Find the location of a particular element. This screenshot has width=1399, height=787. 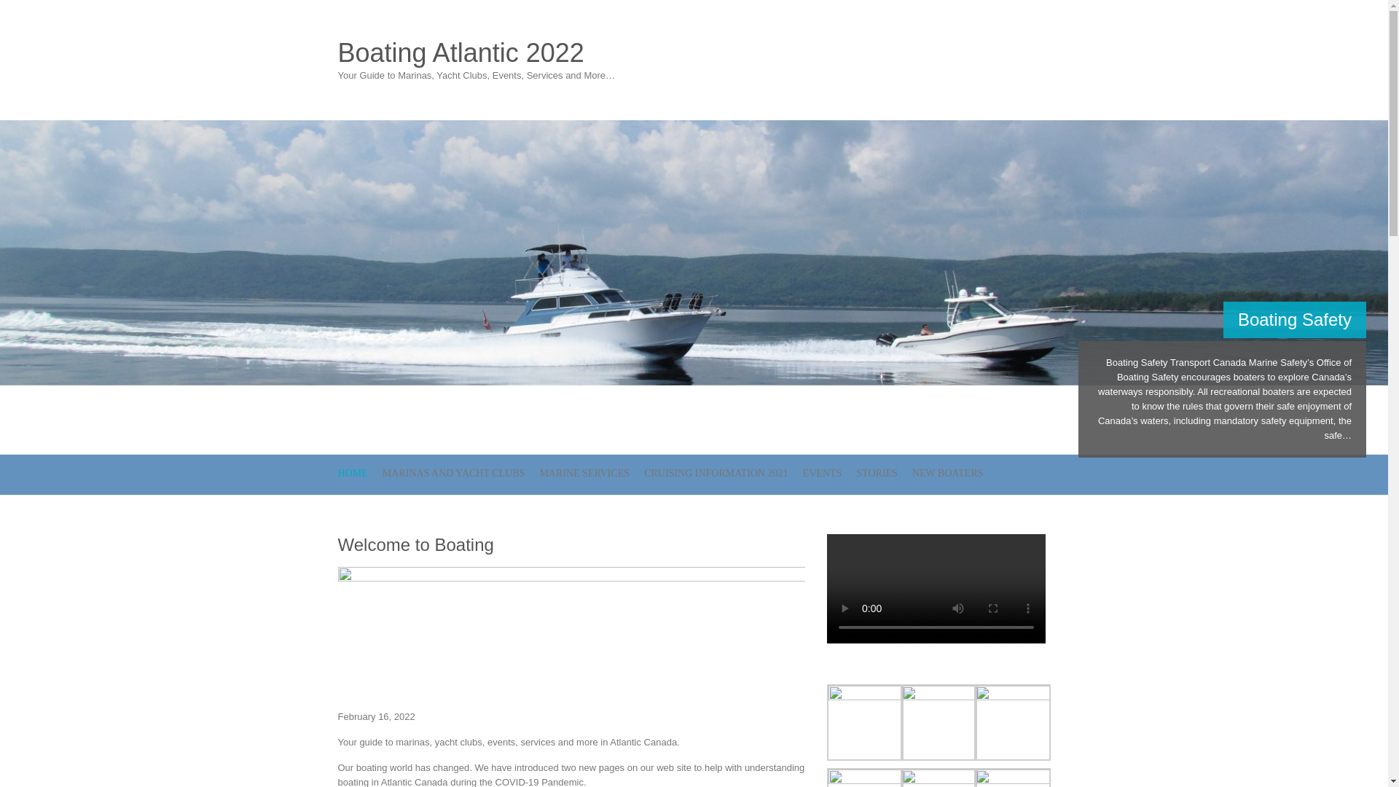

STORIES is located at coordinates (877, 475).